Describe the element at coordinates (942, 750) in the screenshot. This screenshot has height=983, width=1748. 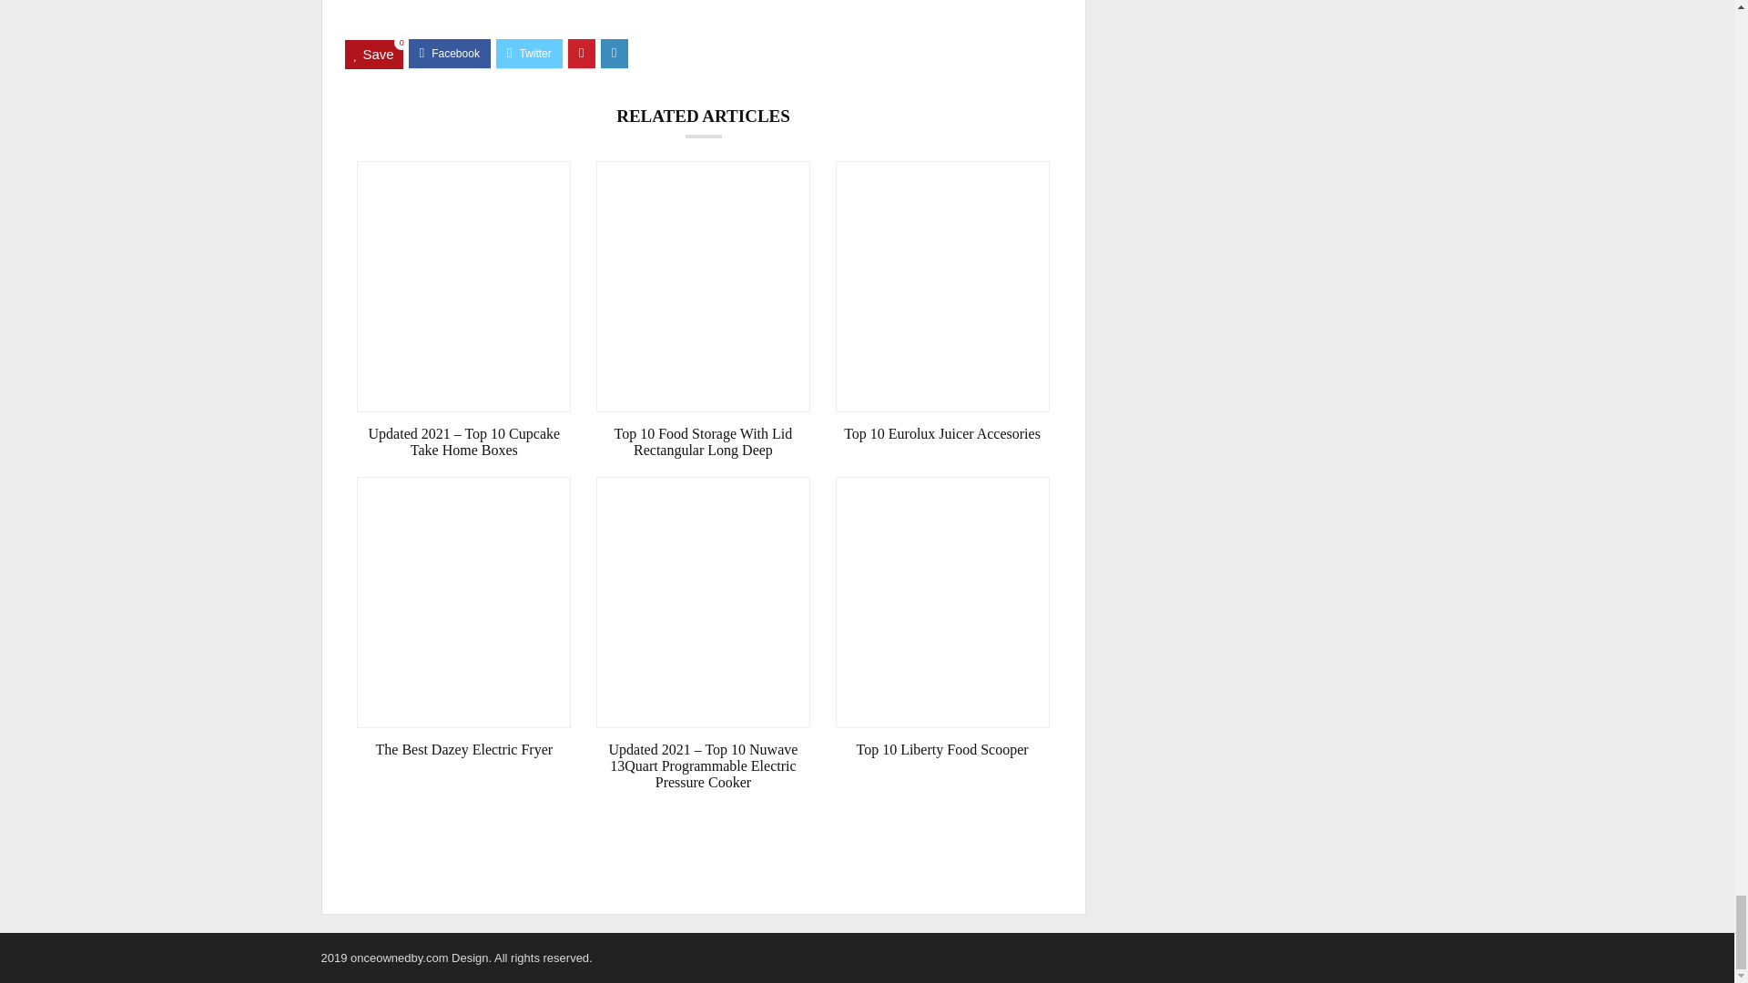
I see `Top 10 Liberty Food Scooper` at that location.